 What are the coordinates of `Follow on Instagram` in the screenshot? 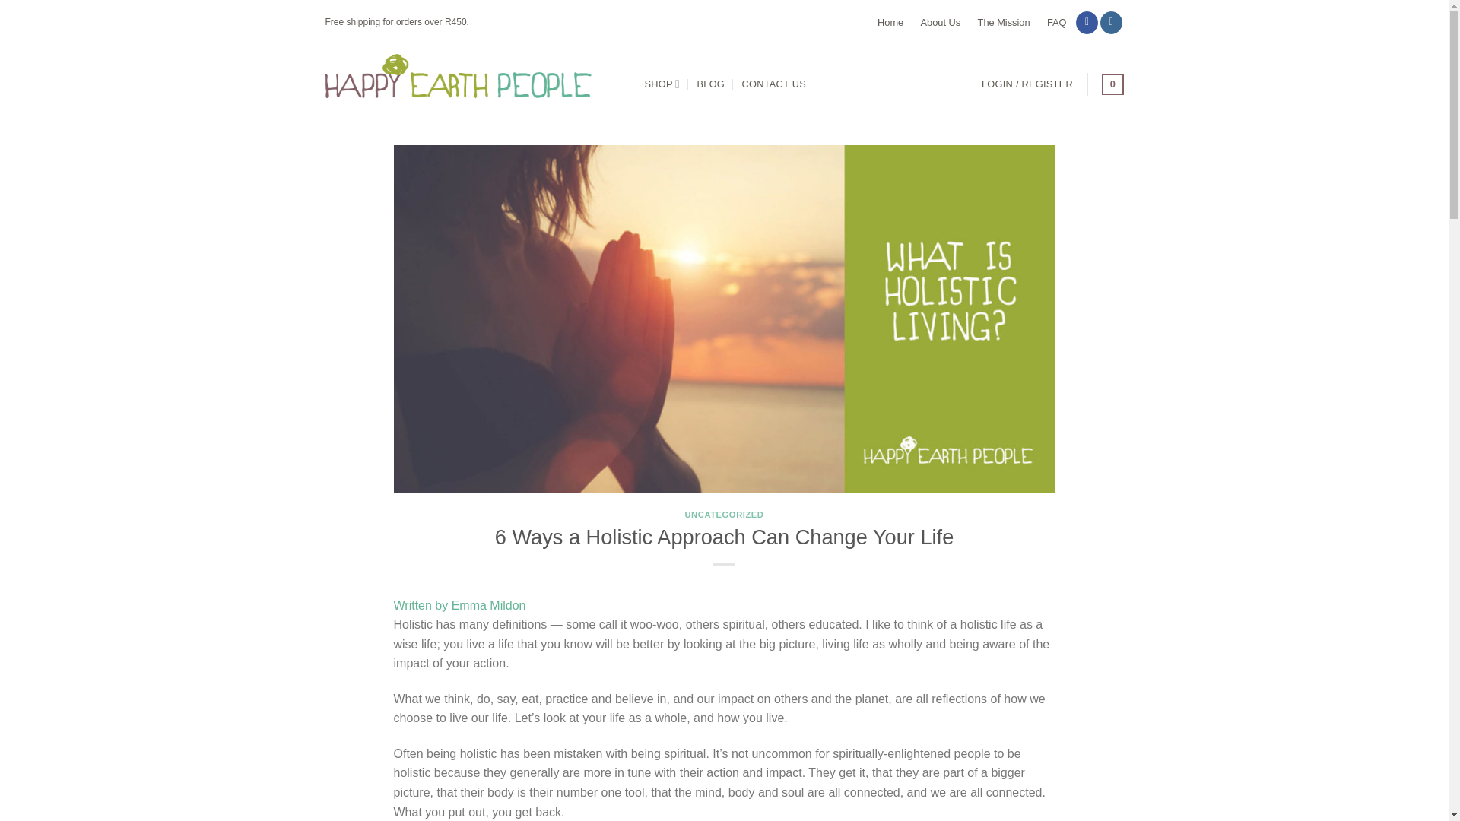 It's located at (1112, 23).